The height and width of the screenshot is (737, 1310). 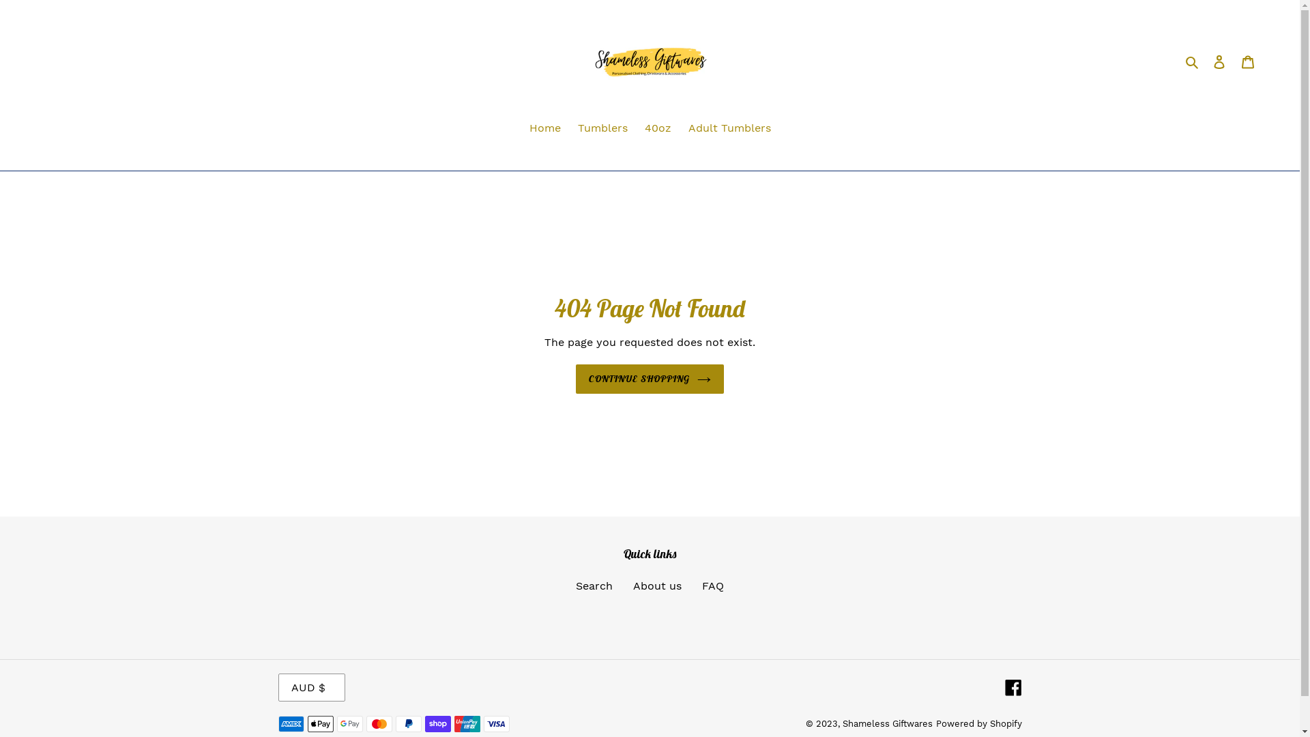 I want to click on Facebook, so click(x=1013, y=688).